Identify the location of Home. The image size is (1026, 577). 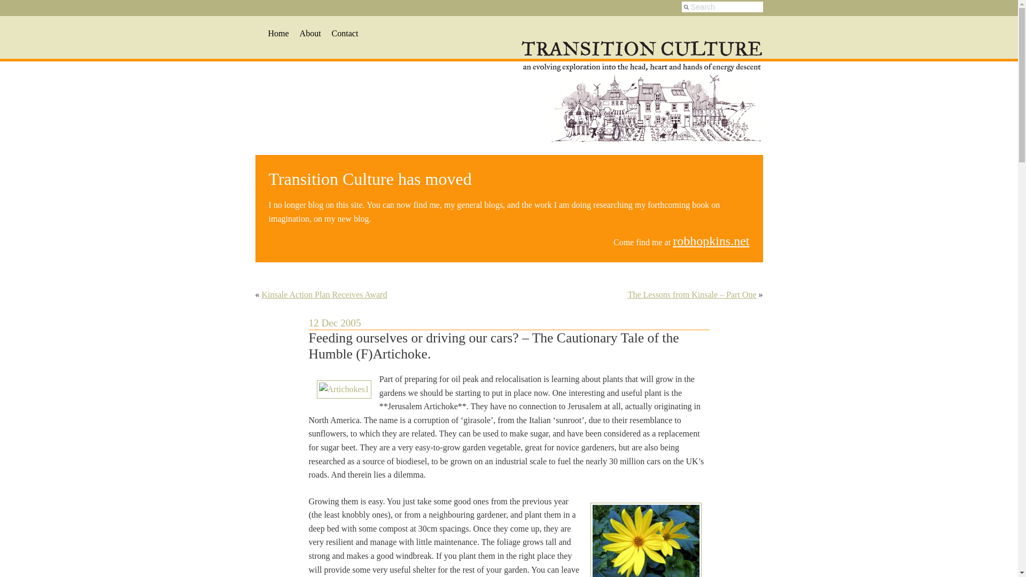
(278, 33).